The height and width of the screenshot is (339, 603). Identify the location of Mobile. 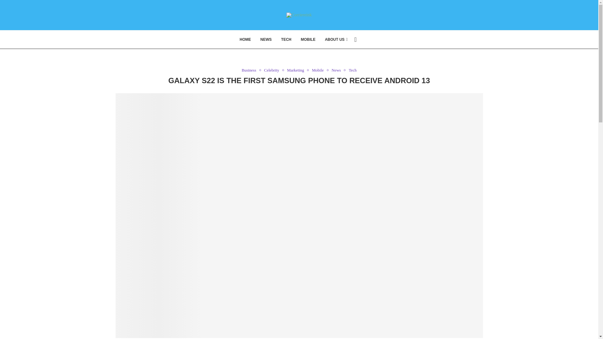
(319, 70).